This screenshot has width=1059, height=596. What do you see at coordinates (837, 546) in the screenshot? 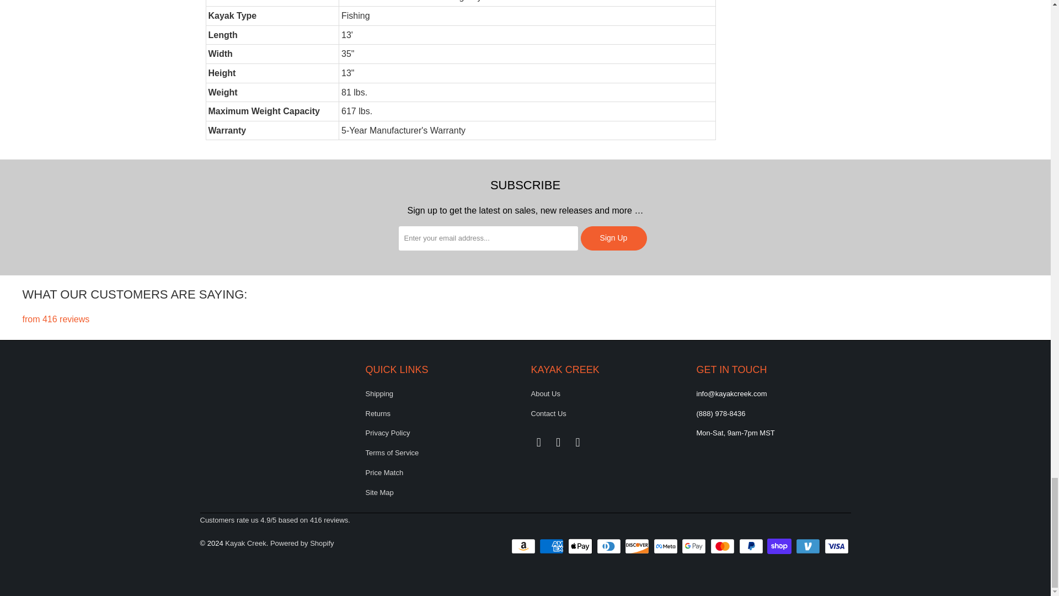
I see `Visa` at bounding box center [837, 546].